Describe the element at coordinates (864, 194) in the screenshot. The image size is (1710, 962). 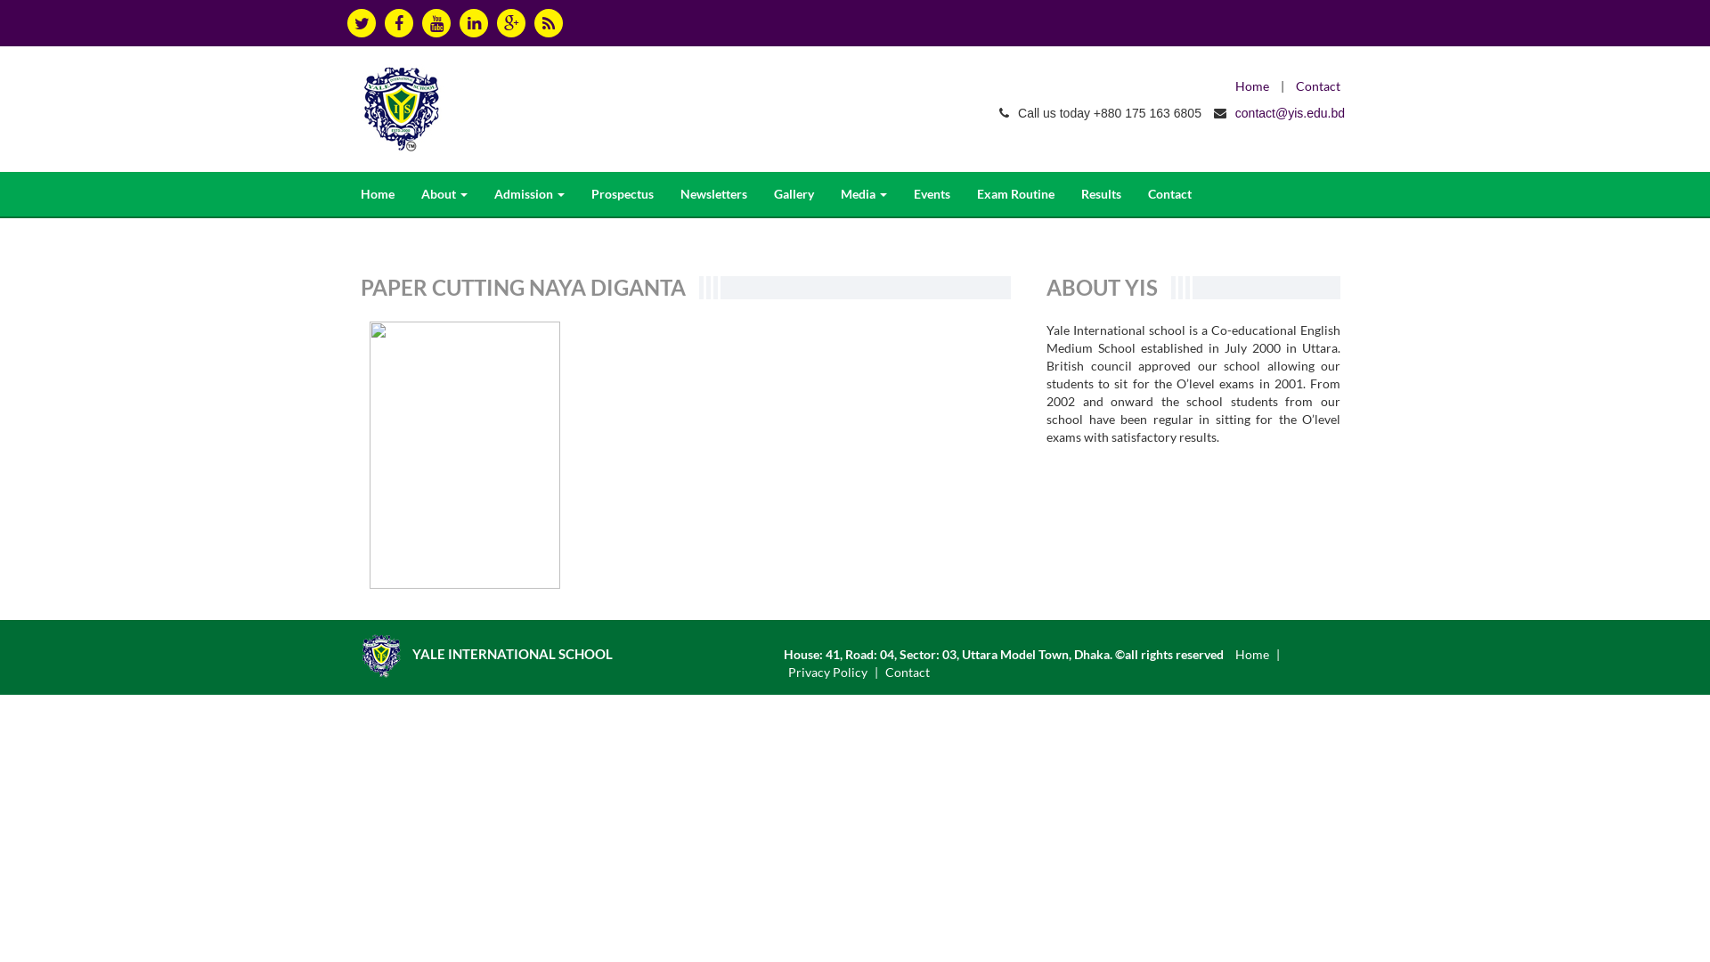
I see `Media` at that location.